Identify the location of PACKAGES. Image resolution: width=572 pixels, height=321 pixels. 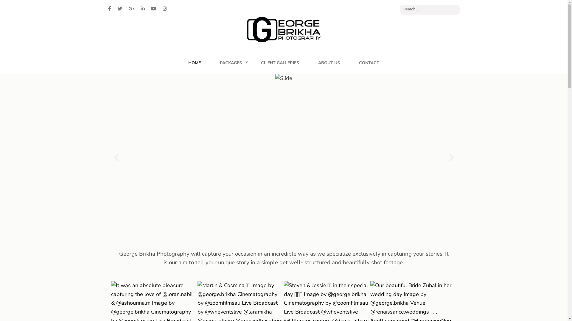
(231, 63).